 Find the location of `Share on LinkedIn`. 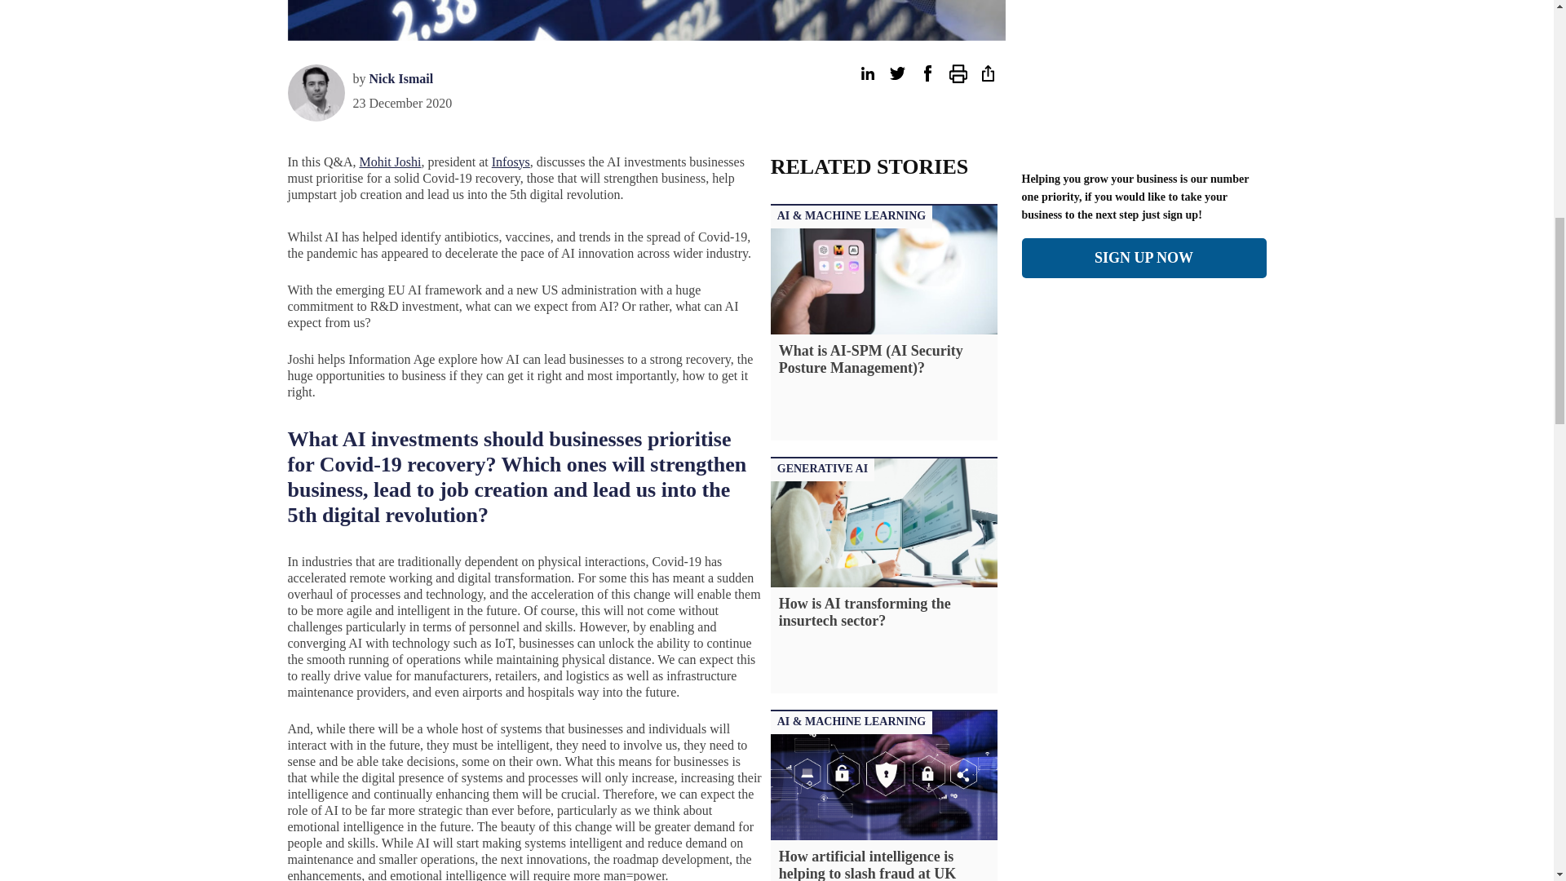

Share on LinkedIn is located at coordinates (866, 73).